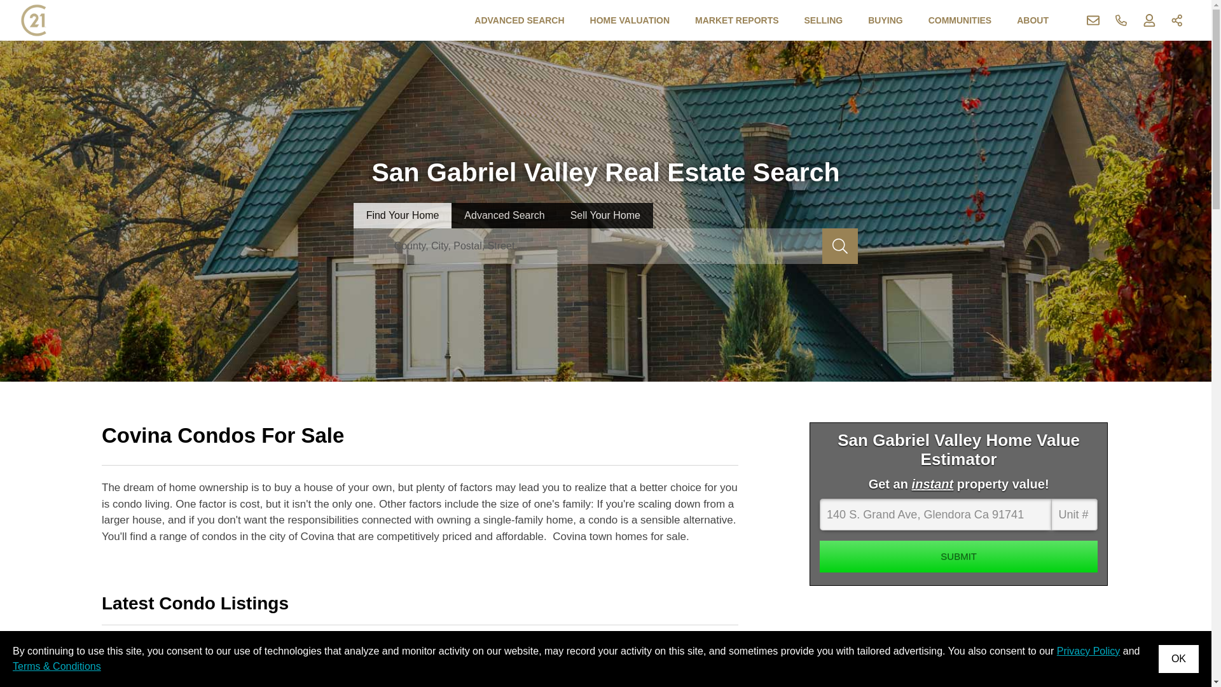  Describe the element at coordinates (519, 20) in the screenshot. I see `ADVANCED SEARCH` at that location.